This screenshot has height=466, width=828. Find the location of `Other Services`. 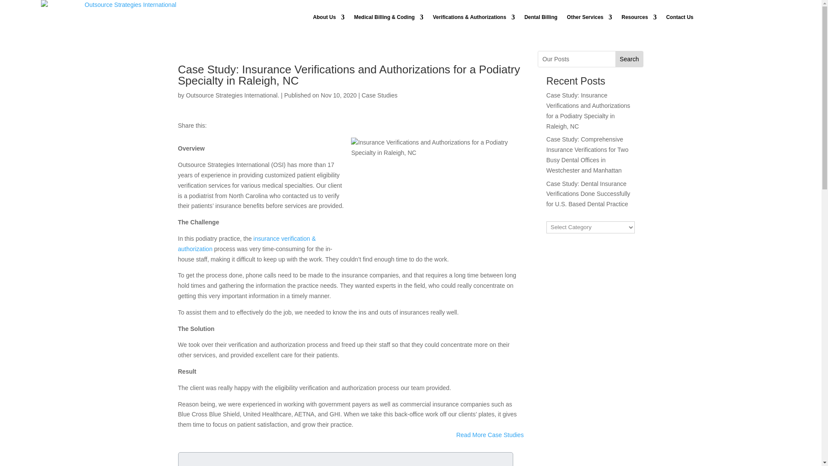

Other Services is located at coordinates (590, 17).